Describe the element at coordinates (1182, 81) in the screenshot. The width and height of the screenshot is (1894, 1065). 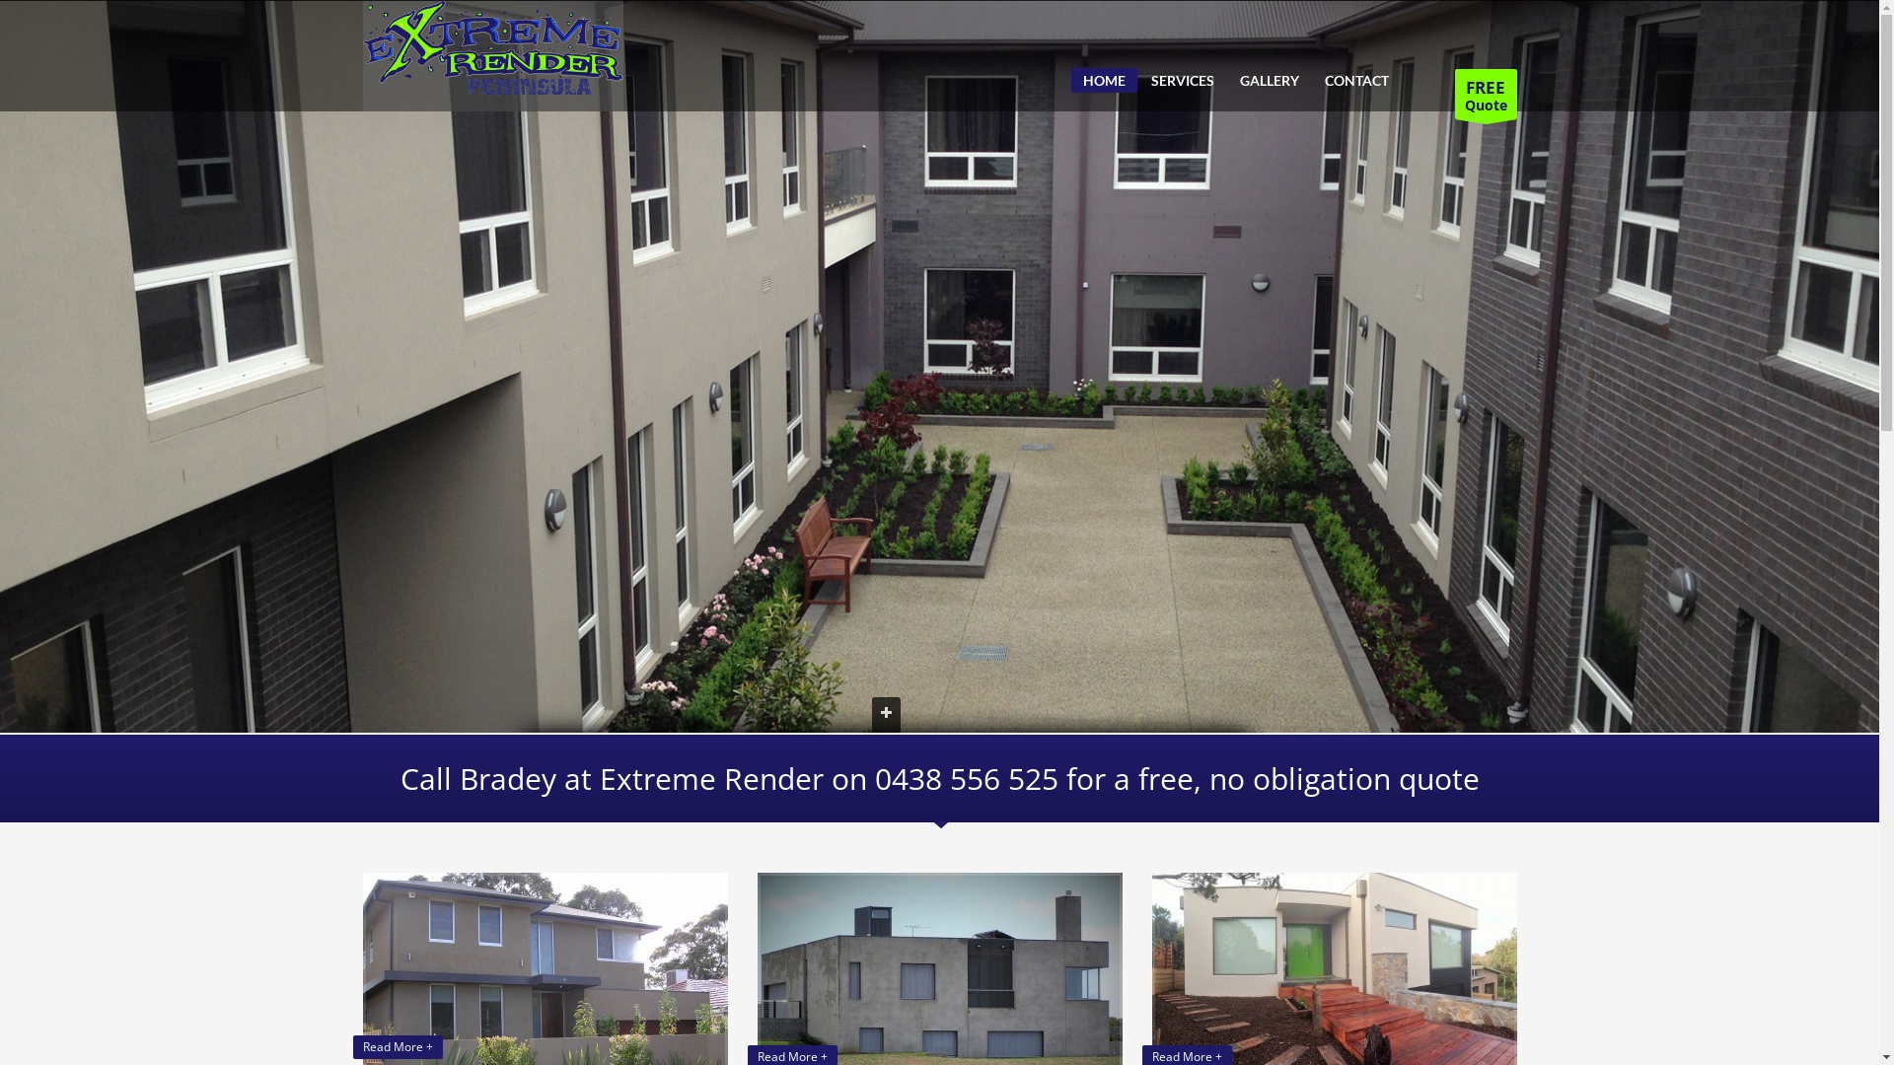
I see `SERVICES` at that location.